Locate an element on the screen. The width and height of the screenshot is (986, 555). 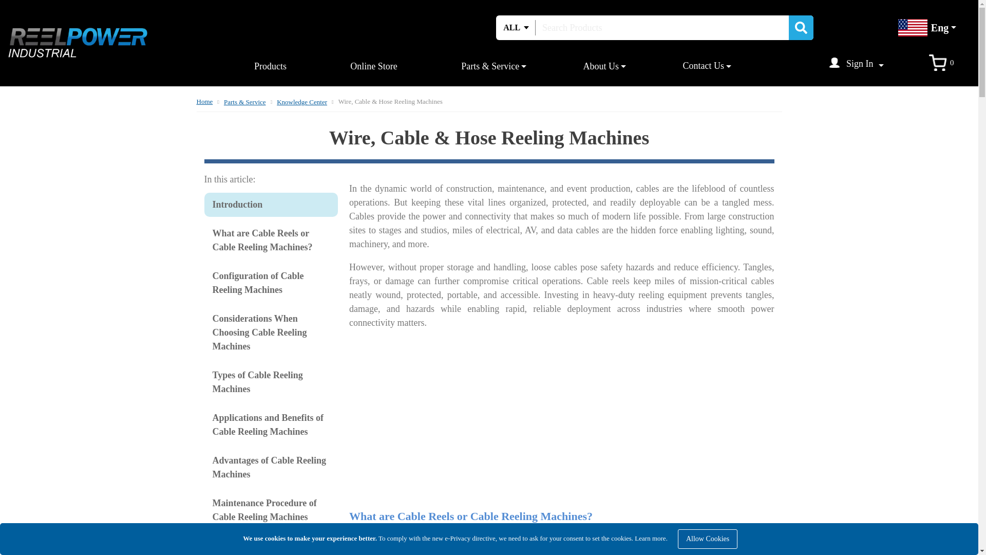
Contact Us is located at coordinates (704, 66).